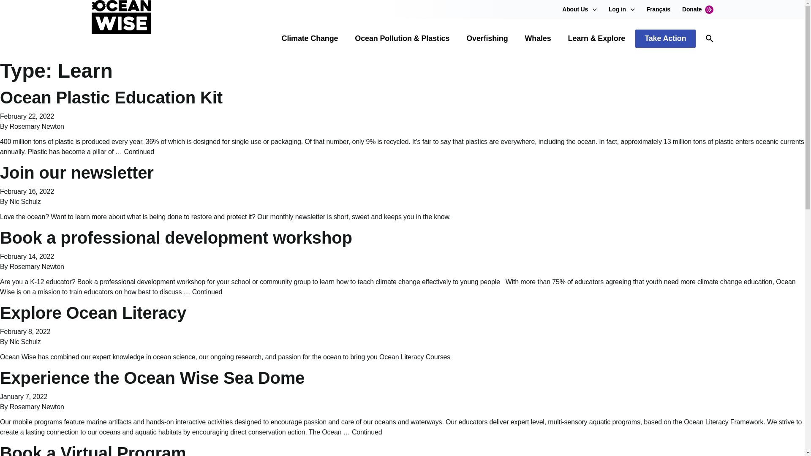 The image size is (811, 456). I want to click on Log in, so click(618, 9).